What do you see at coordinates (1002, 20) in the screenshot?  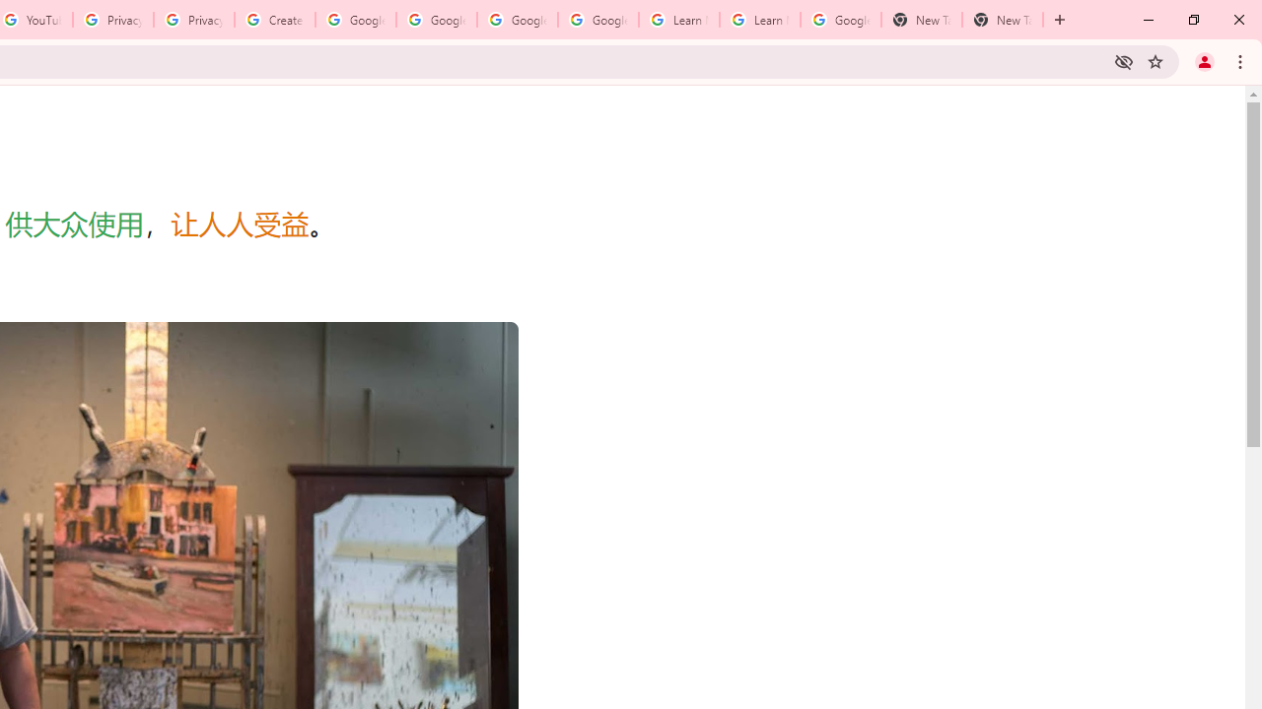 I see `New Tab` at bounding box center [1002, 20].